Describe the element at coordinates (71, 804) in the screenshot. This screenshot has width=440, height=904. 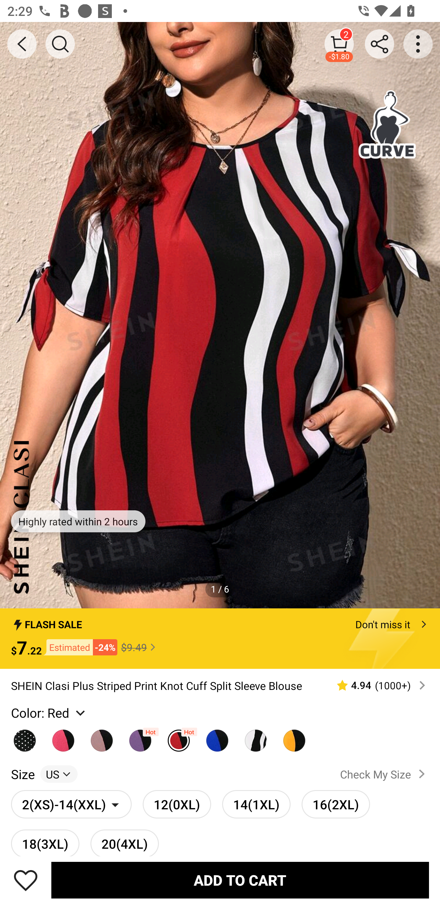
I see `2(XS)-14(XXL)  2(XS)-14(XXL) unselected option` at that location.